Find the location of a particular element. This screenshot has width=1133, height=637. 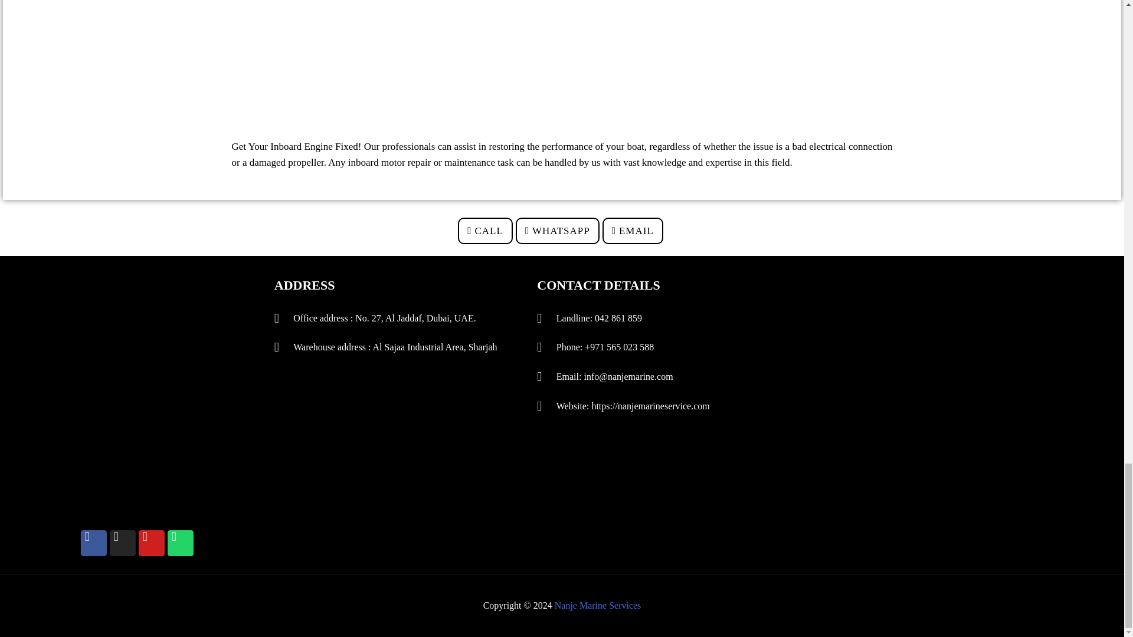

EMAIL is located at coordinates (633, 231).